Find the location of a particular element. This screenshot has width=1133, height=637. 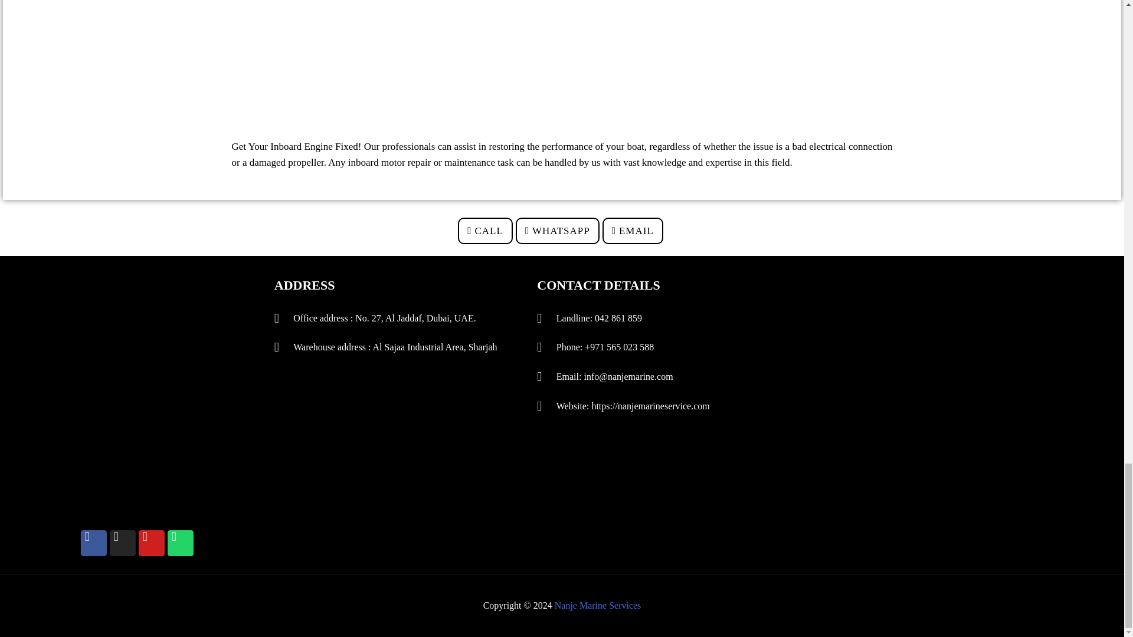

EMAIL is located at coordinates (633, 231).